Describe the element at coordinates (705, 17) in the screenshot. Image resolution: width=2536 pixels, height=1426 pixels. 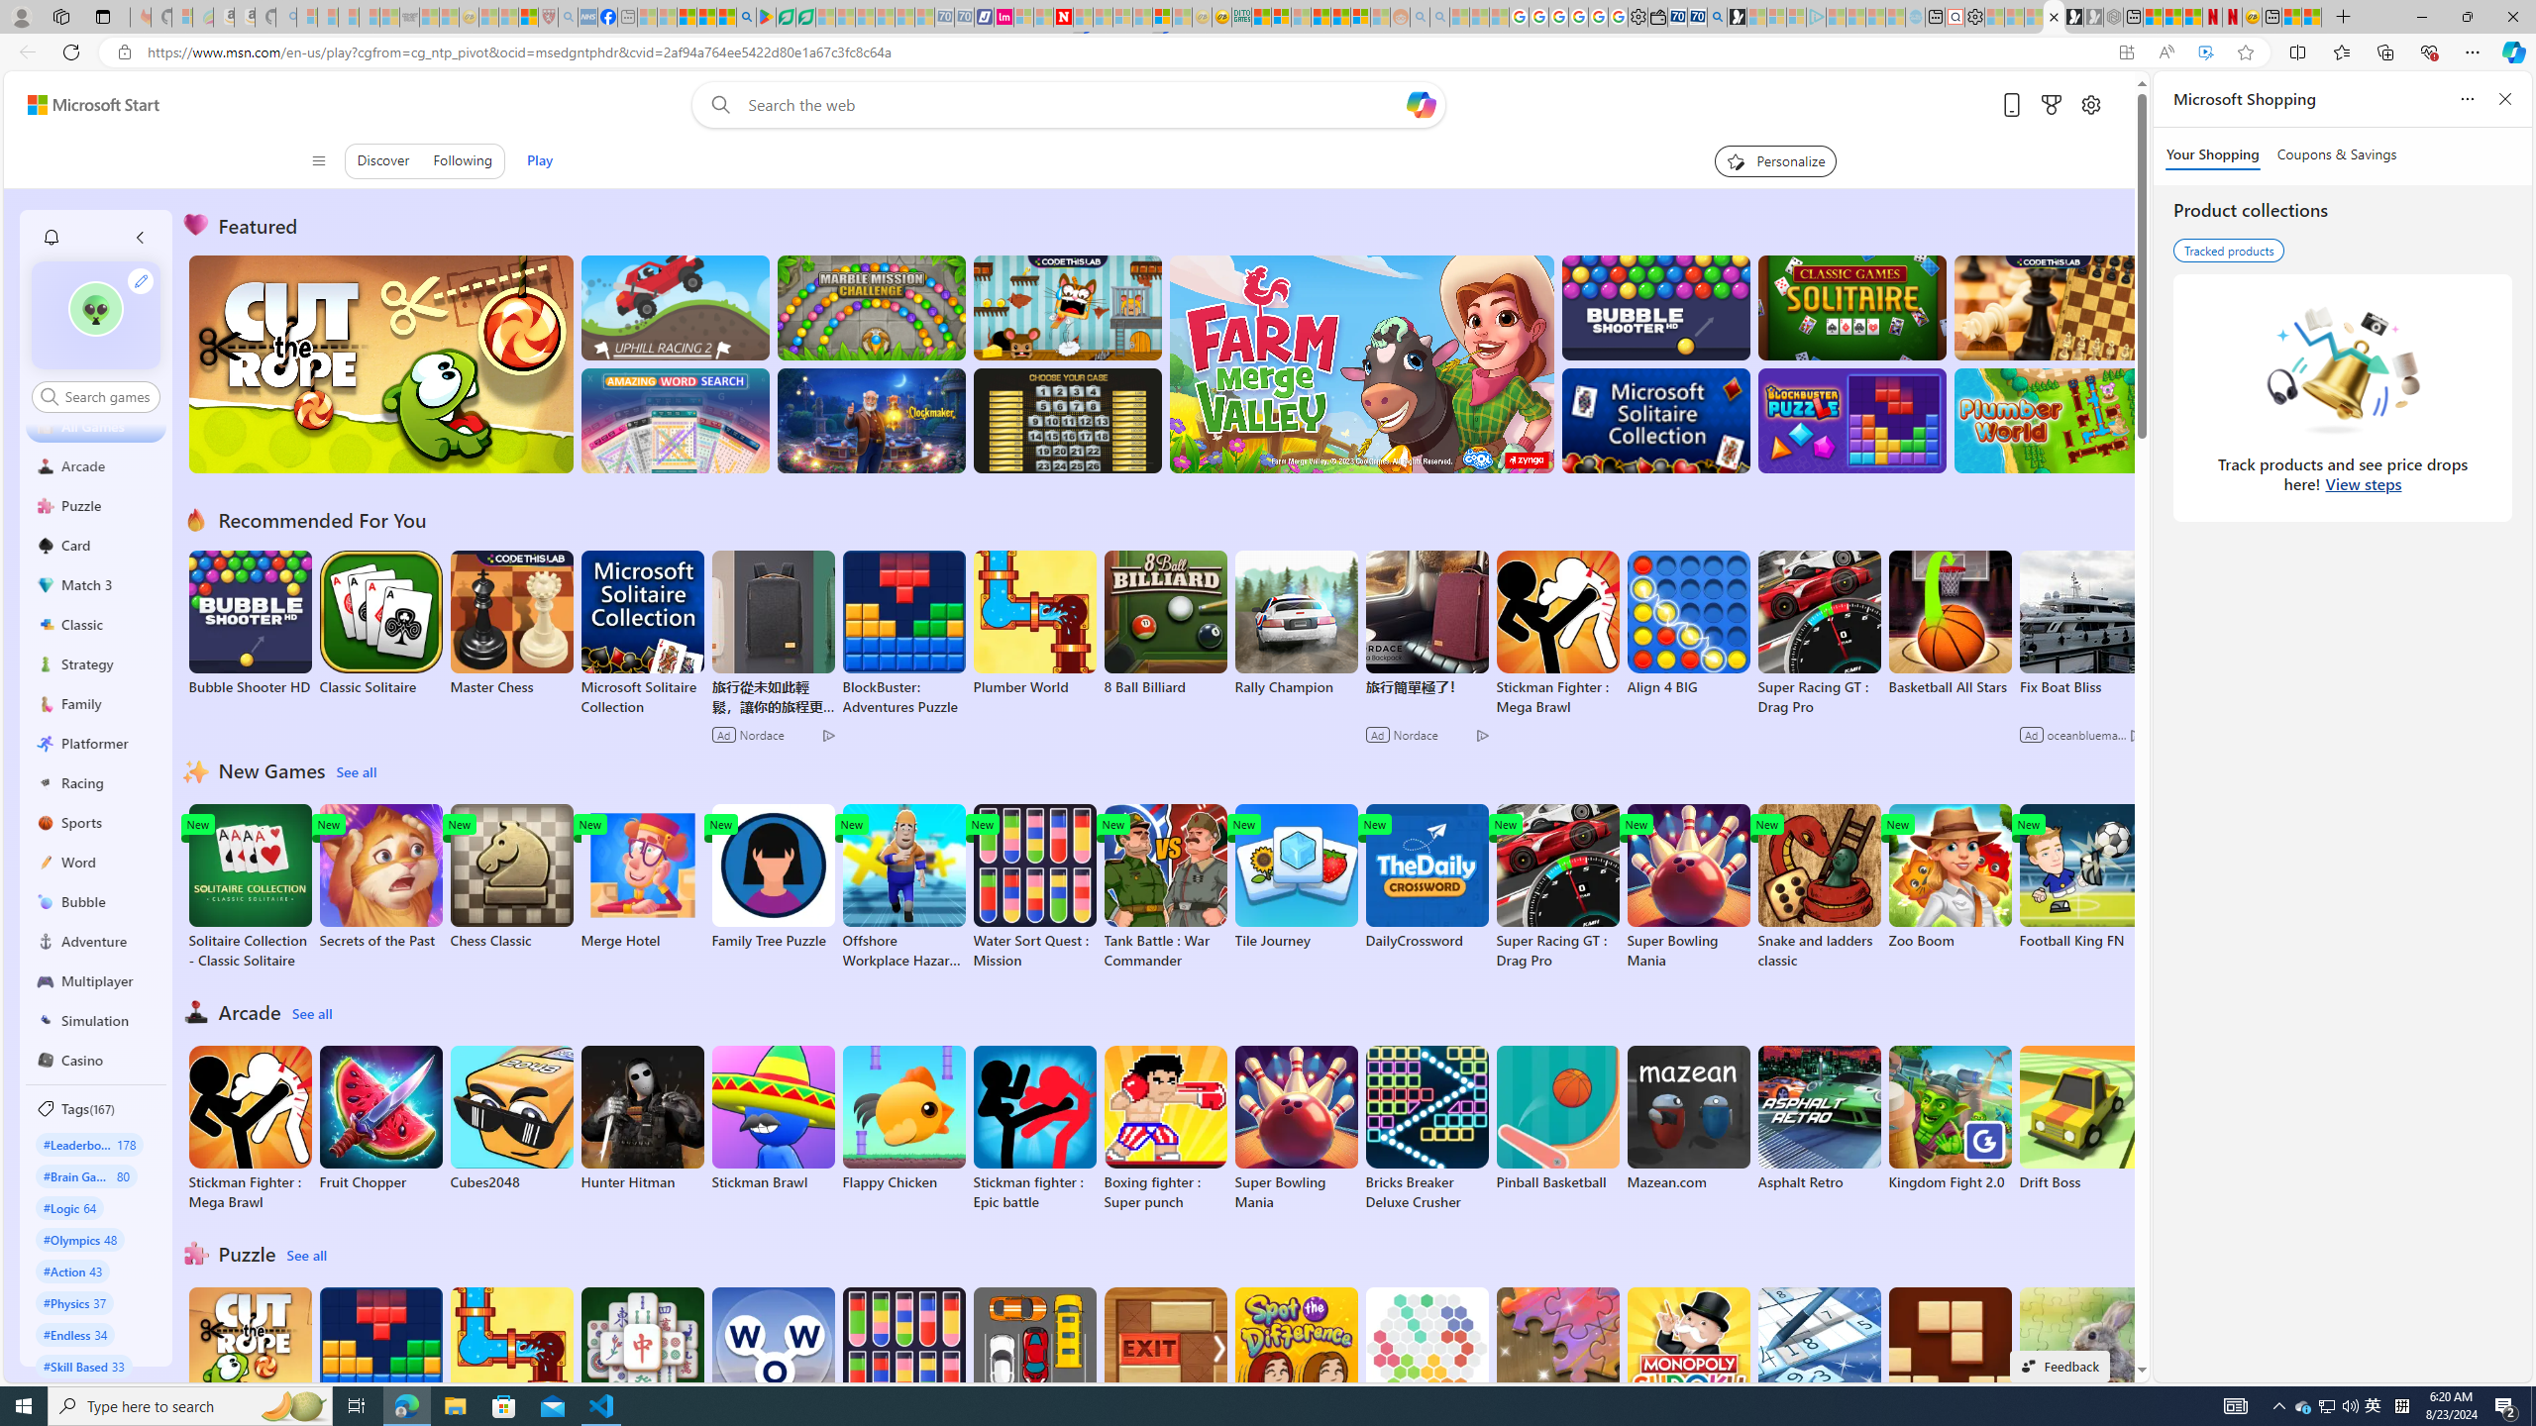
I see `Pets - MSN` at that location.